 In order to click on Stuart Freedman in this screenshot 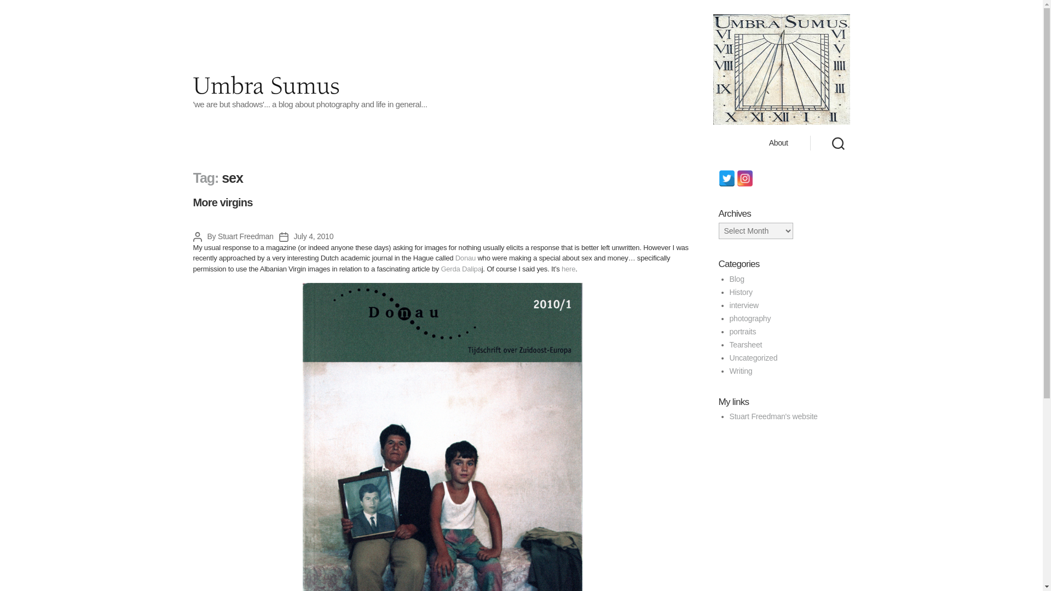, I will do `click(245, 236)`.